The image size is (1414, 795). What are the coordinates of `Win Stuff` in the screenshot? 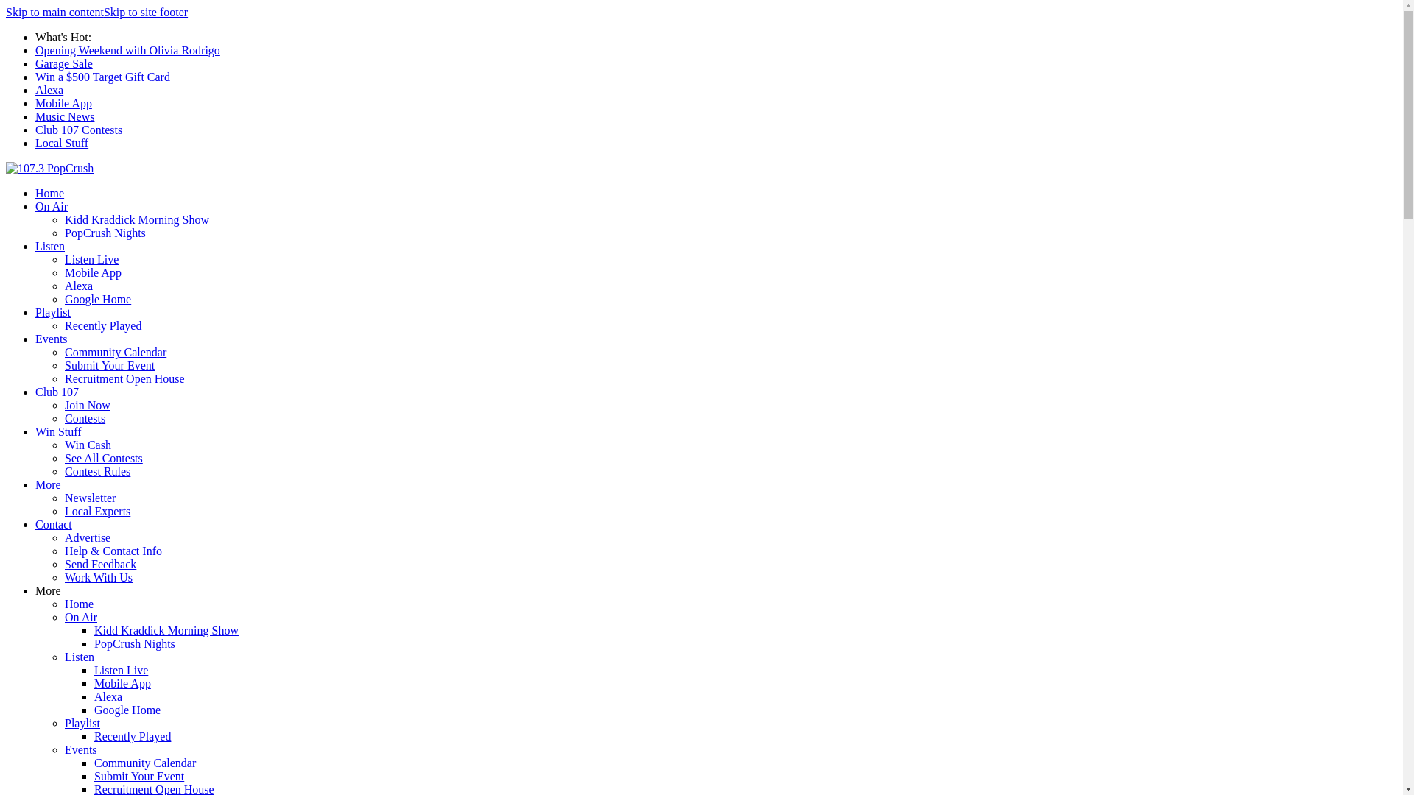 It's located at (59, 431).